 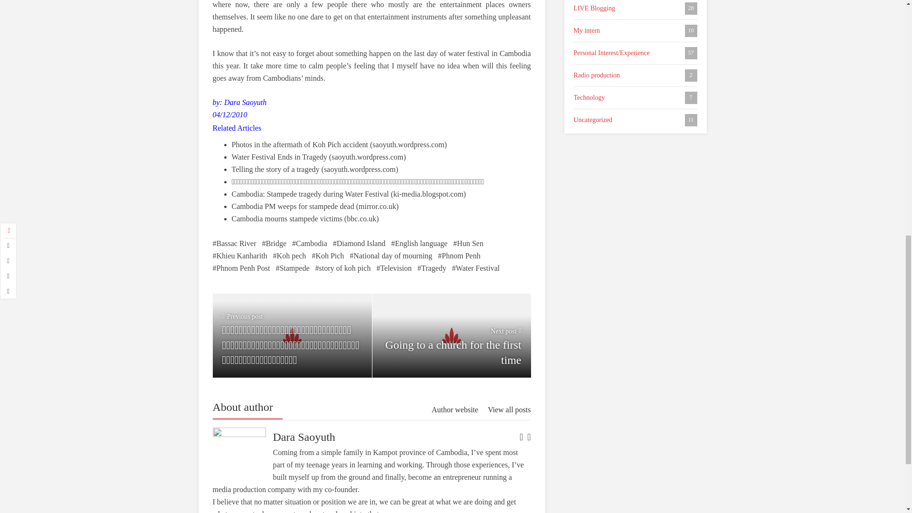 I want to click on Cambodia PM weeps for stampede dead, so click(x=293, y=206).